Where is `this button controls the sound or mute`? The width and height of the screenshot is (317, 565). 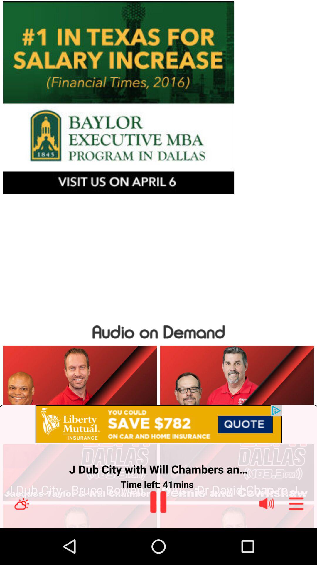 this button controls the sound or mute is located at coordinates (267, 504).